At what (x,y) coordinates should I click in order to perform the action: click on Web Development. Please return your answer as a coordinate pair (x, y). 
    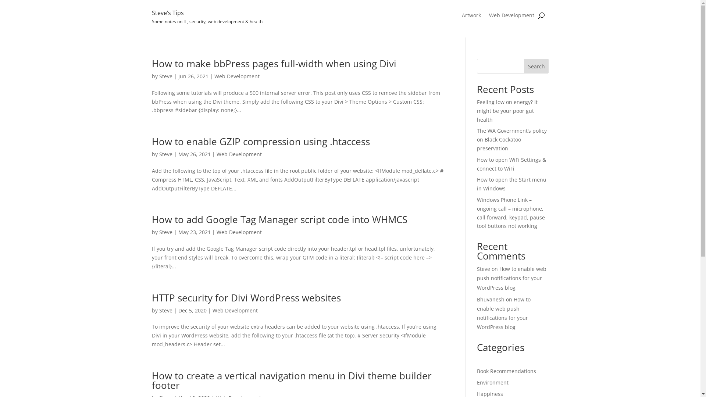
    Looking at the image, I should click on (235, 310).